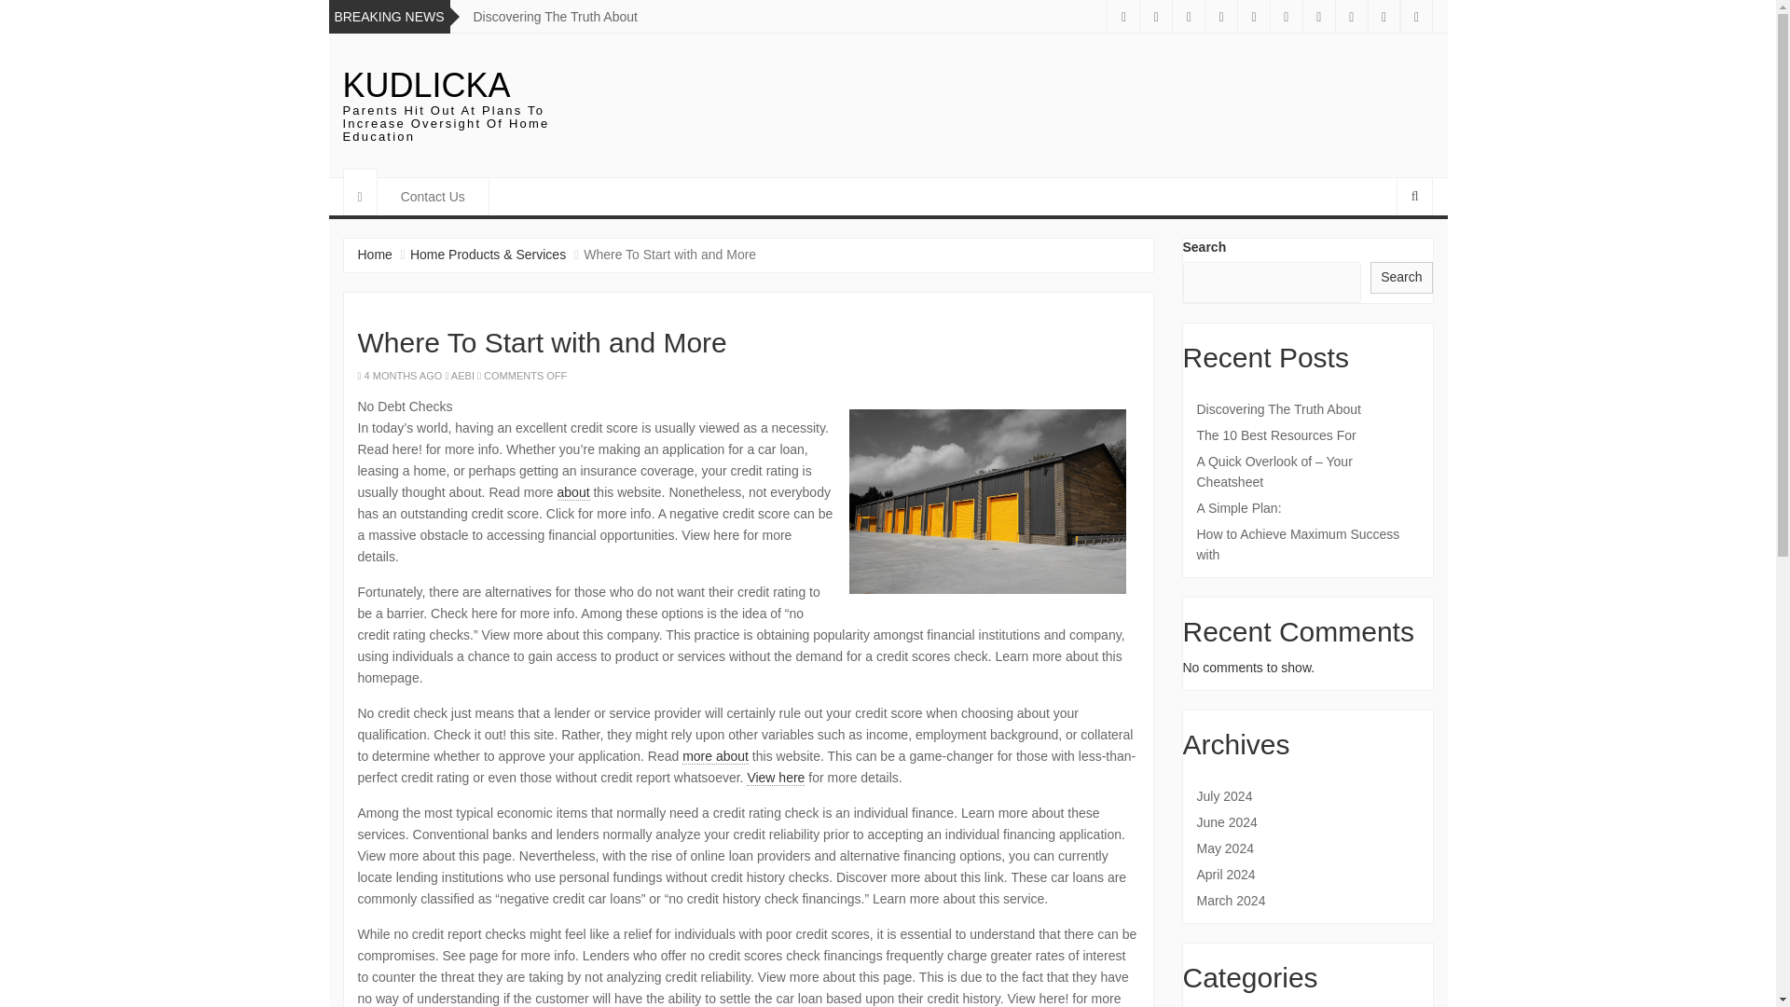  Describe the element at coordinates (433, 197) in the screenshot. I see `Contact Us` at that location.